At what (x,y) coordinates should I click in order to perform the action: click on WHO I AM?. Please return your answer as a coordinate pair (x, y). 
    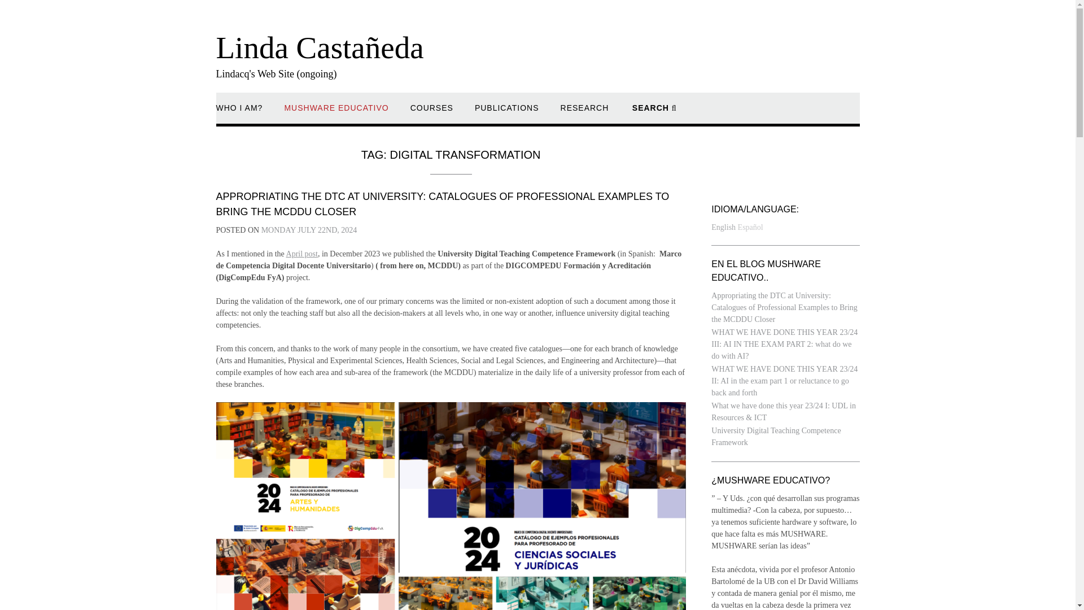
    Looking at the image, I should click on (239, 113).